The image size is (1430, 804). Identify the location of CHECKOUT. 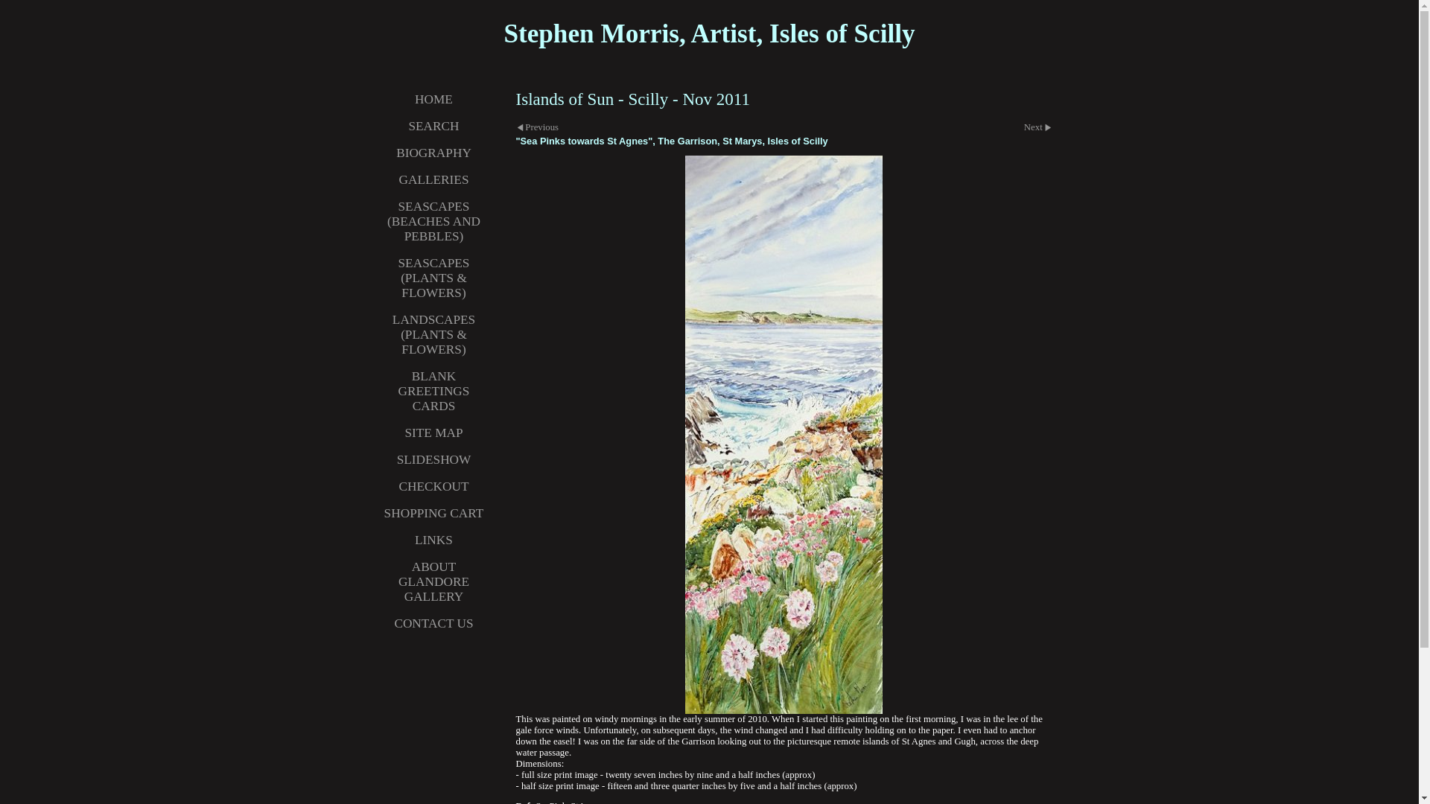
(433, 487).